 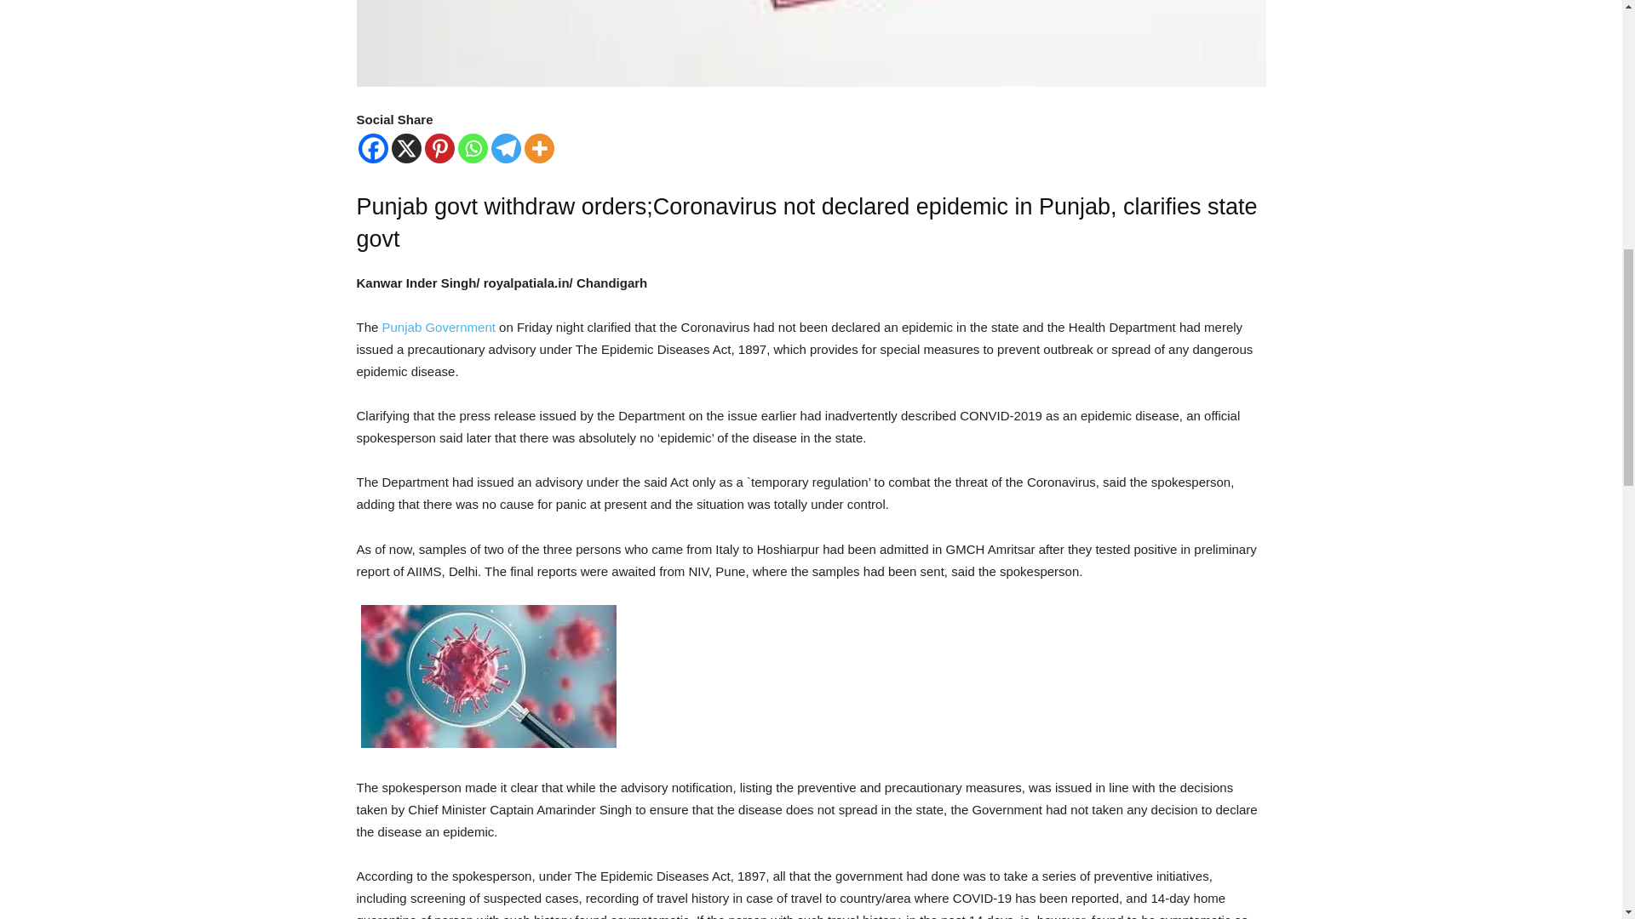 What do you see at coordinates (373, 148) in the screenshot?
I see `Facebook` at bounding box center [373, 148].